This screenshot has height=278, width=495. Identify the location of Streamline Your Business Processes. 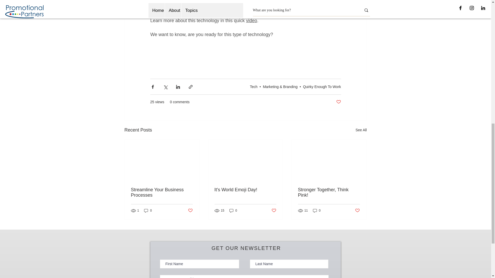
(162, 192).